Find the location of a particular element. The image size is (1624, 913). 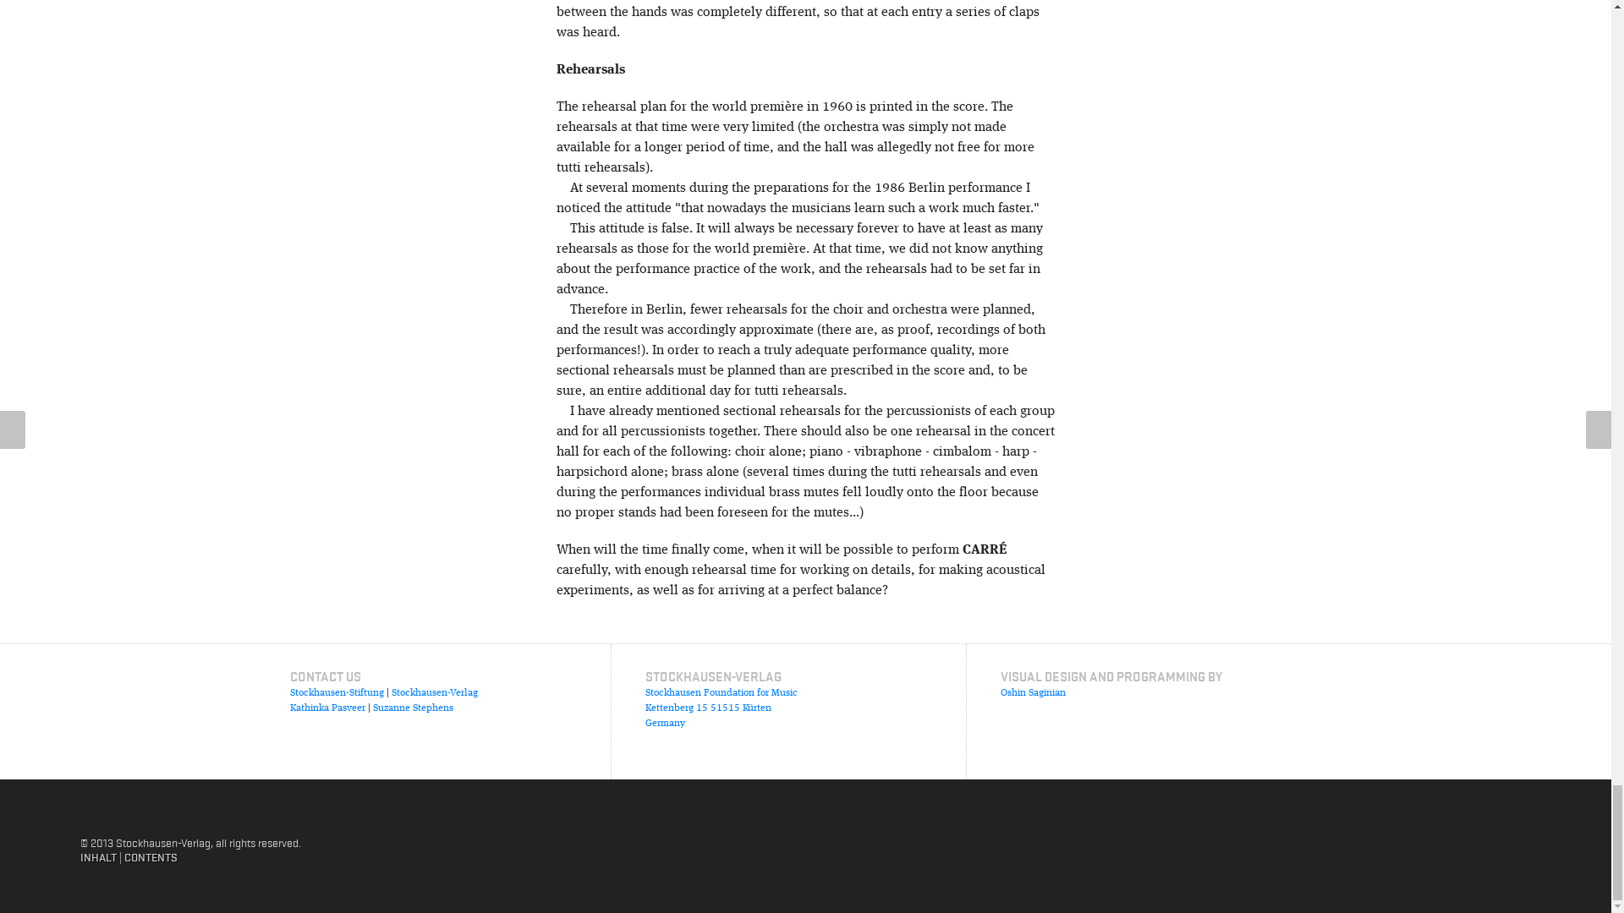

Stockhausen-Verlag is located at coordinates (434, 693).